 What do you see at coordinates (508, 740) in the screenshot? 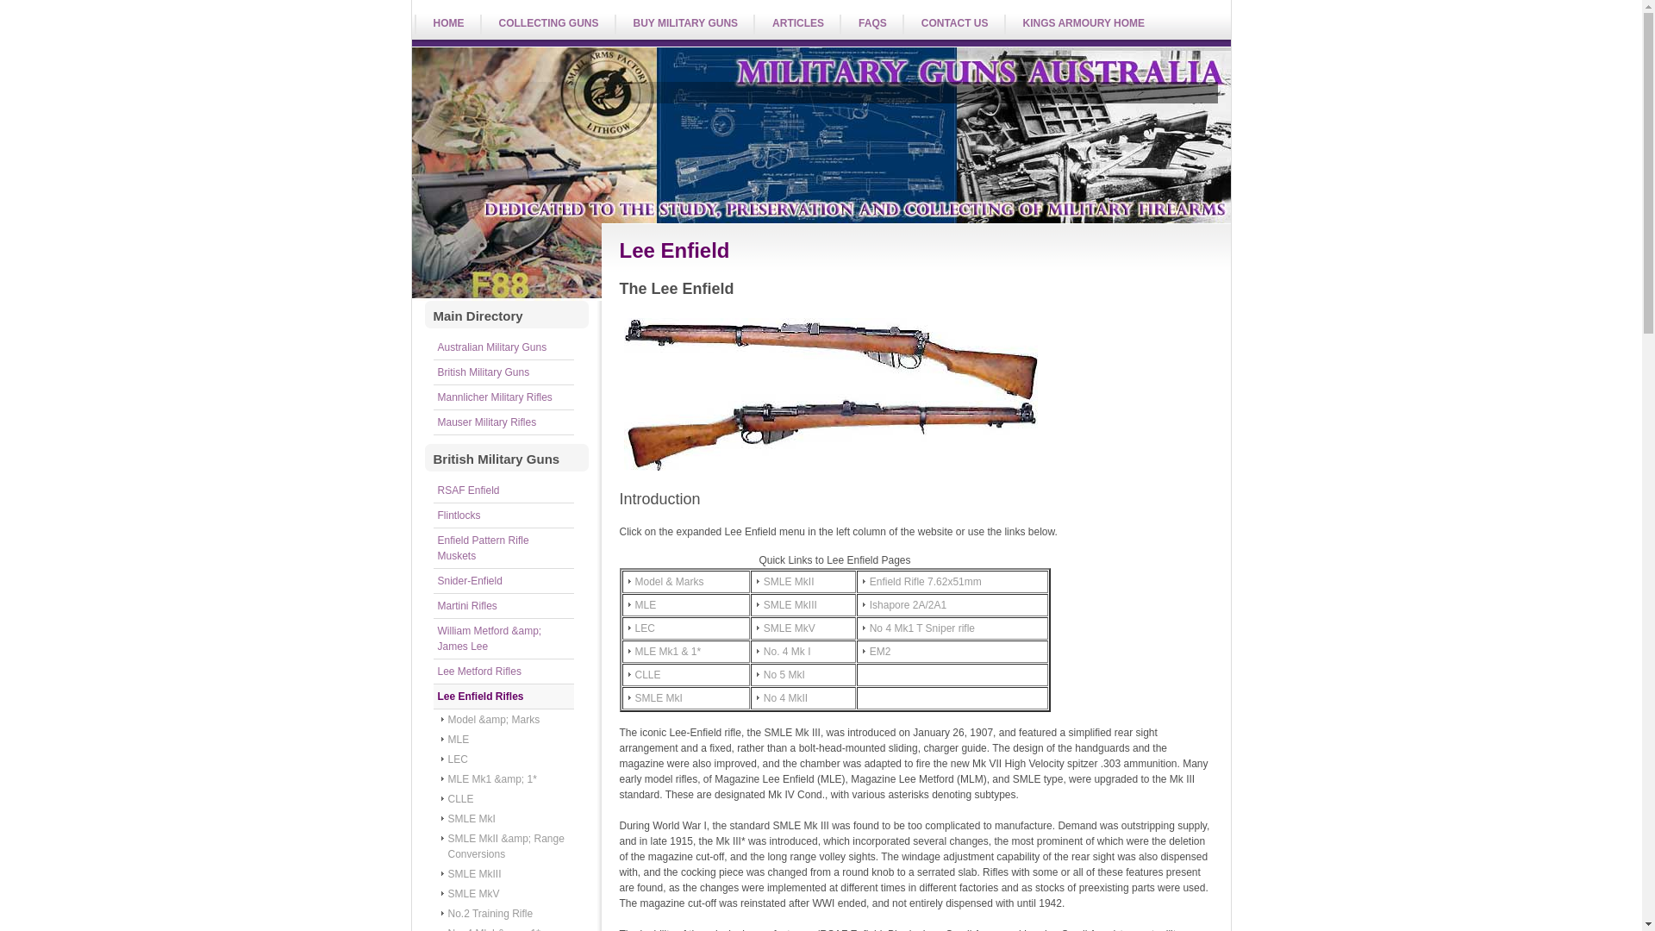
I see `MLE` at bounding box center [508, 740].